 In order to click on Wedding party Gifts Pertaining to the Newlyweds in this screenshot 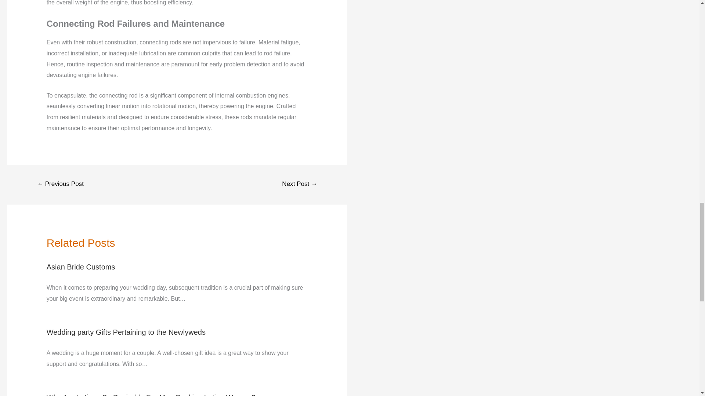, I will do `click(126, 332)`.